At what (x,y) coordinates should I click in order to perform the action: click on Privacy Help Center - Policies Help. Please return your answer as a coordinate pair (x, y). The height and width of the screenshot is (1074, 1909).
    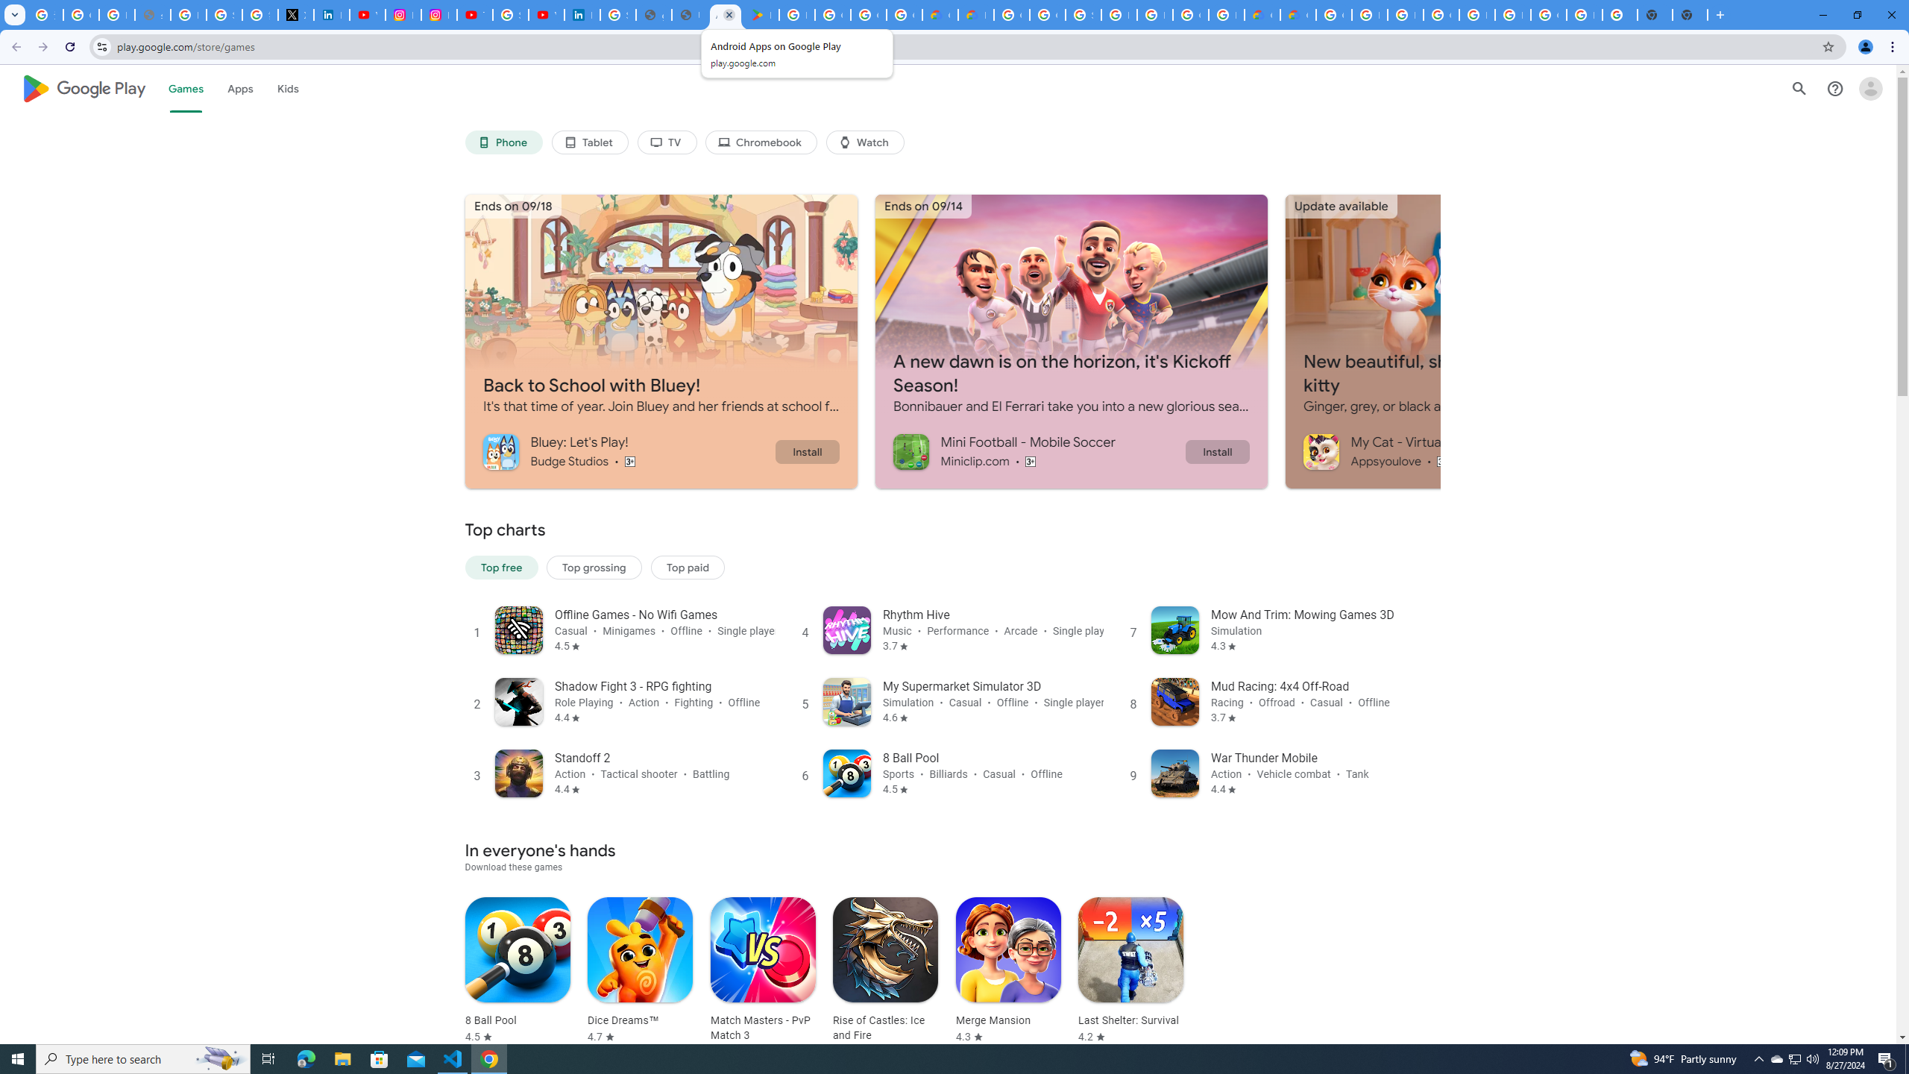
    Looking at the image, I should click on (189, 15).